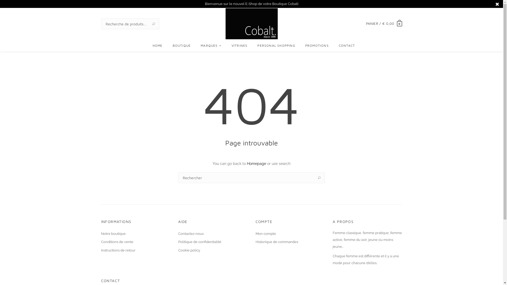 This screenshot has width=507, height=285. What do you see at coordinates (290, 234) in the screenshot?
I see `Mon compte` at bounding box center [290, 234].